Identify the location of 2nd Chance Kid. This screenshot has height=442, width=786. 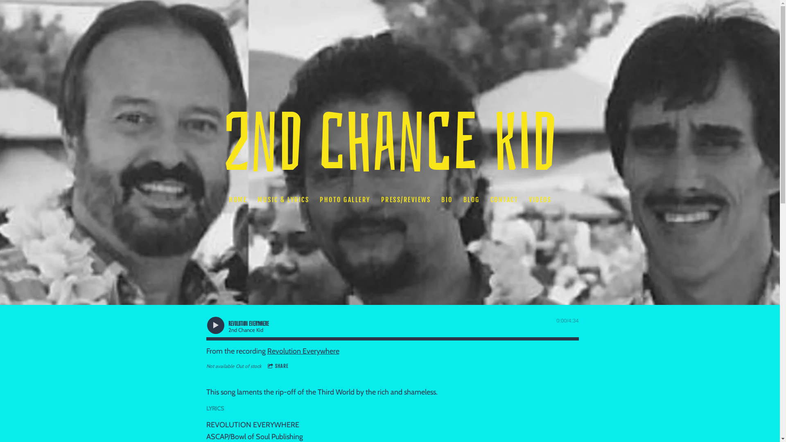
(390, 166).